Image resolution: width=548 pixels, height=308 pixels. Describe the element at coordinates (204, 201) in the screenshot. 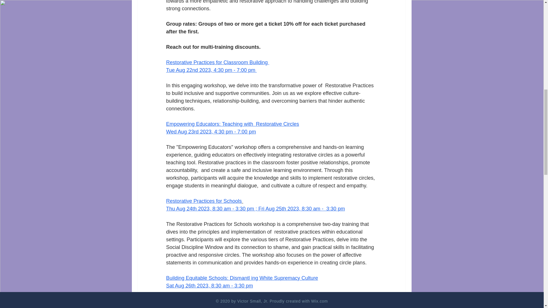

I see `Restorative Practices for Schools` at that location.